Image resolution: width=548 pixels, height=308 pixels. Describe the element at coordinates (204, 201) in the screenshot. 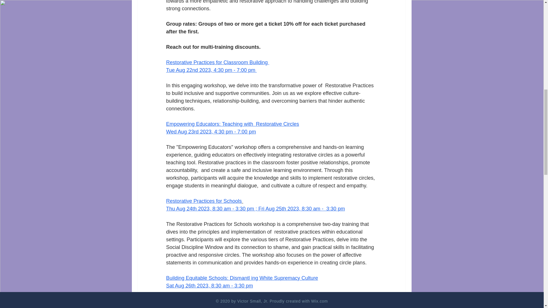

I see `Restorative Practices for Schools` at that location.